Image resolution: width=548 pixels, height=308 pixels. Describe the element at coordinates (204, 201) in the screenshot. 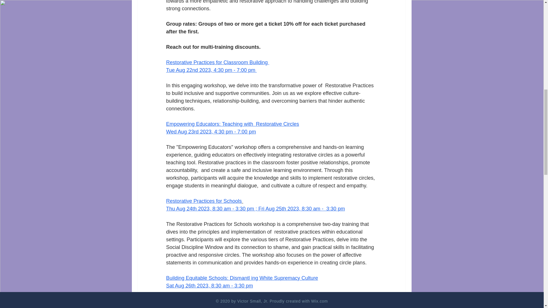

I see `Restorative Practices for Schools` at that location.